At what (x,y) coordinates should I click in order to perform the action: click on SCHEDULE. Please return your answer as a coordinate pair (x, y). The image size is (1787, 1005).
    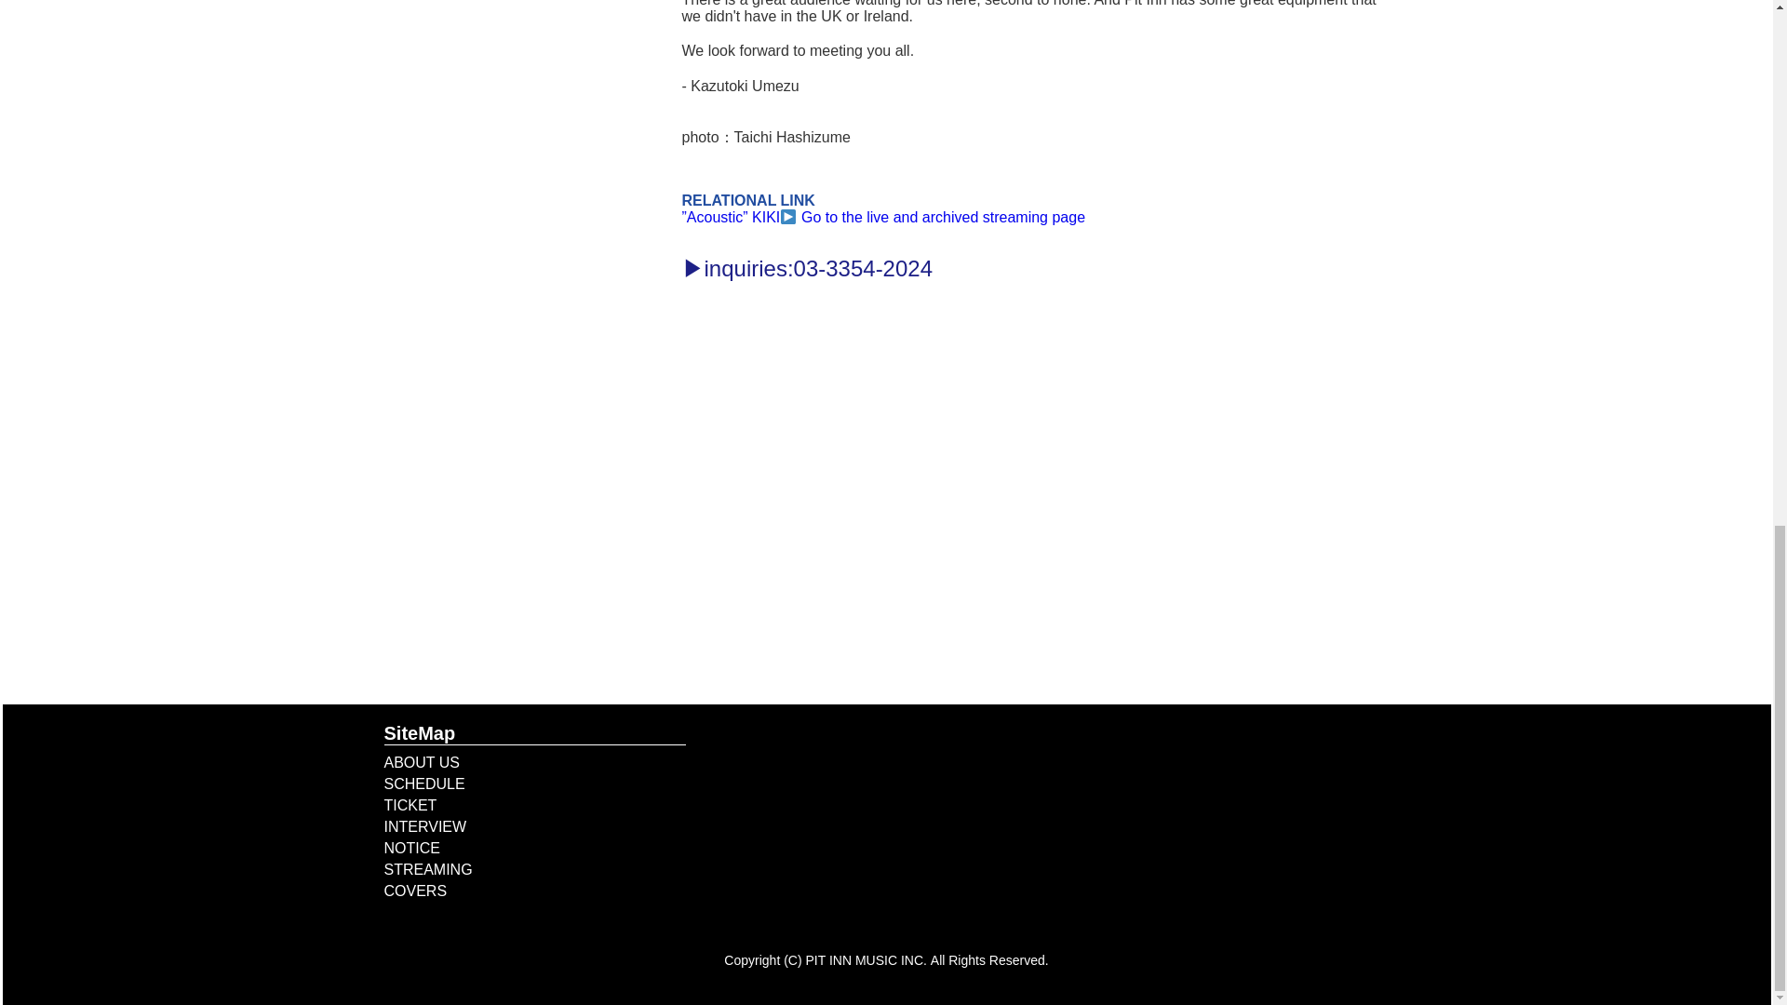
    Looking at the image, I should click on (424, 784).